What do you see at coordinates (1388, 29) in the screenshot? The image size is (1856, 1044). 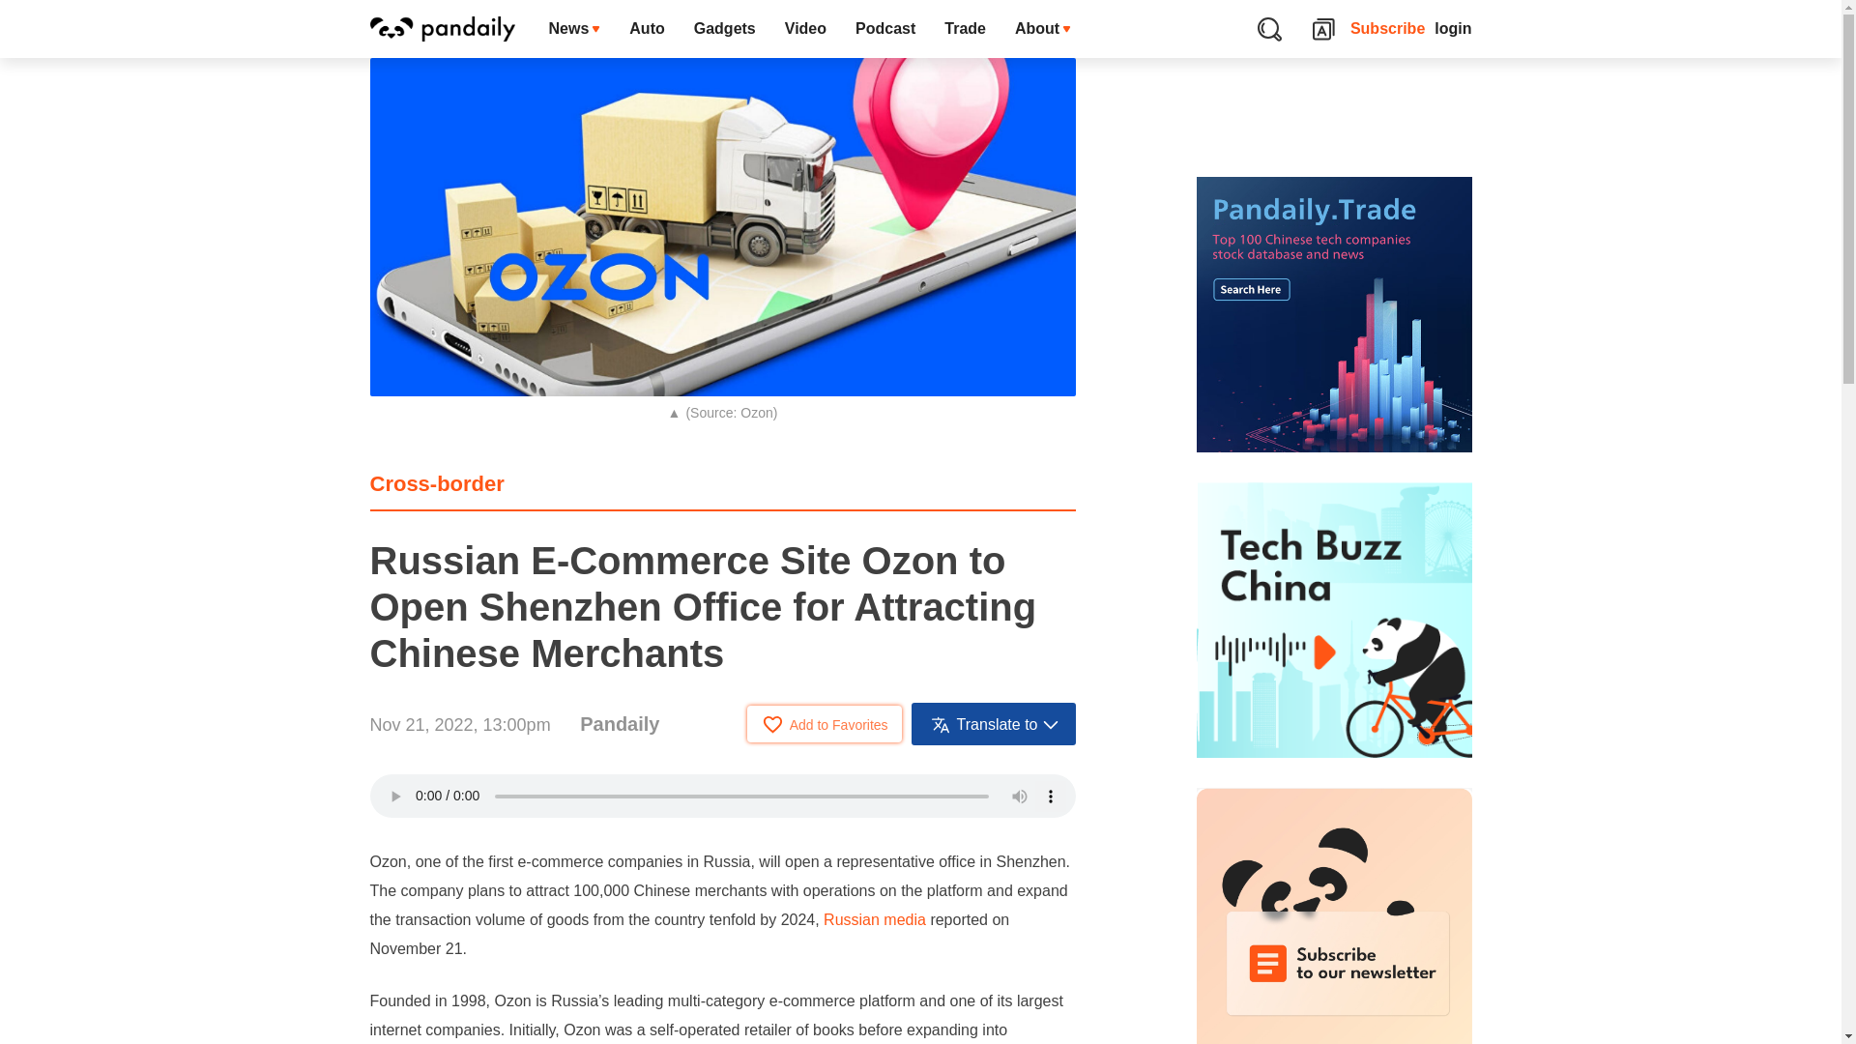 I see `Subscribe` at bounding box center [1388, 29].